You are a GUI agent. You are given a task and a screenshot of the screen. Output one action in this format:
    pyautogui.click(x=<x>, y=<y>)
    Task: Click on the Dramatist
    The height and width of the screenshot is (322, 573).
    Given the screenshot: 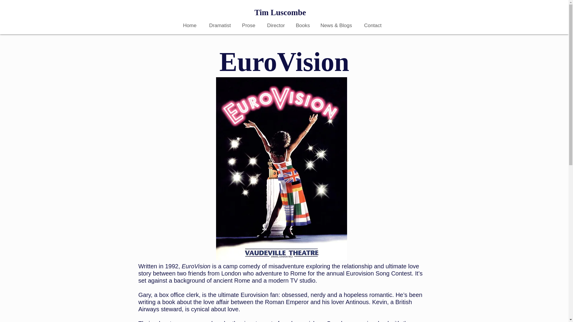 What is the action you would take?
    pyautogui.click(x=218, y=25)
    